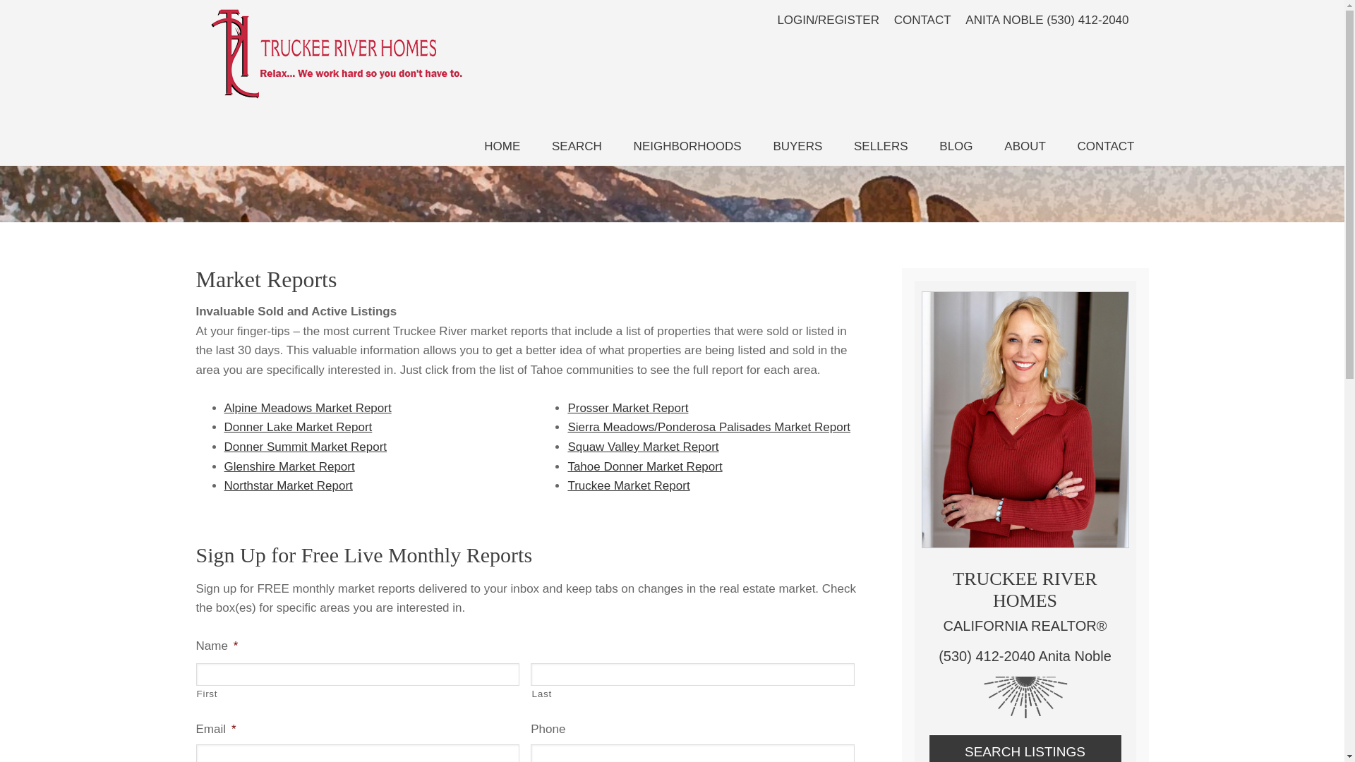 The height and width of the screenshot is (762, 1355). What do you see at coordinates (308, 408) in the screenshot?
I see `Alpine Meadows Market Report` at bounding box center [308, 408].